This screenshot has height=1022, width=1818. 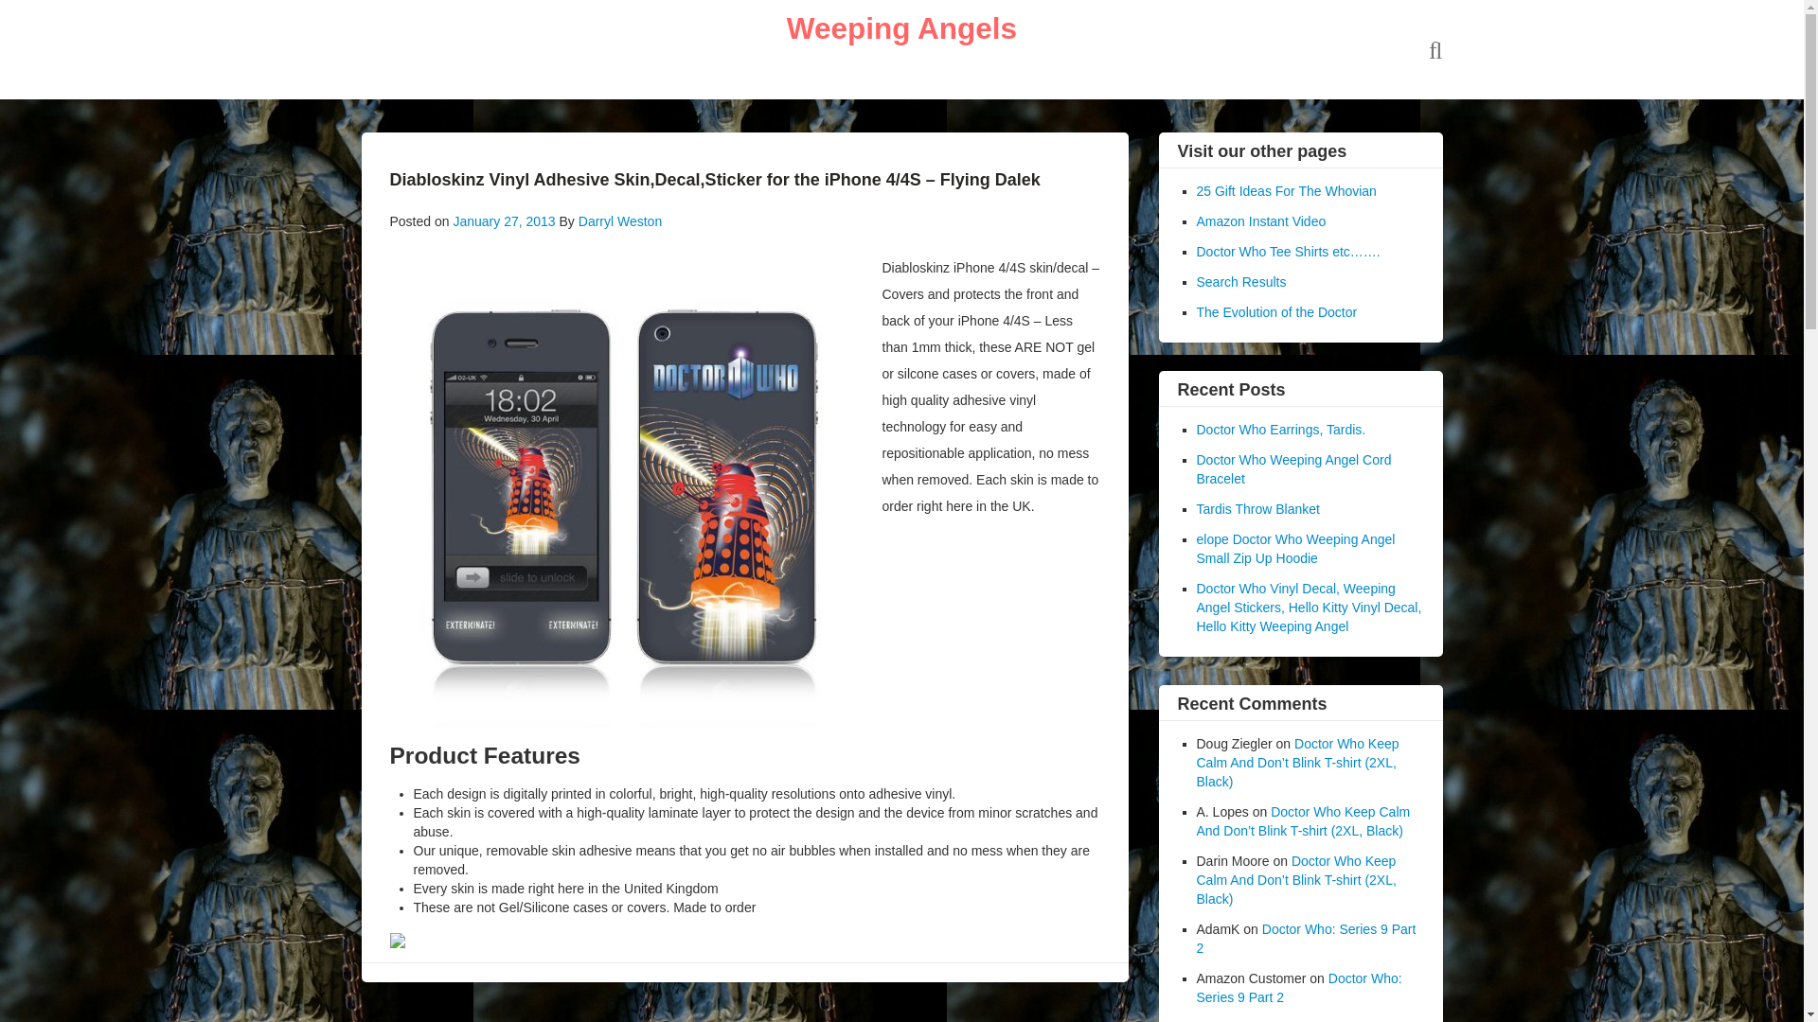 What do you see at coordinates (1306, 939) in the screenshot?
I see `Doctor Who: Series 9 Part 2` at bounding box center [1306, 939].